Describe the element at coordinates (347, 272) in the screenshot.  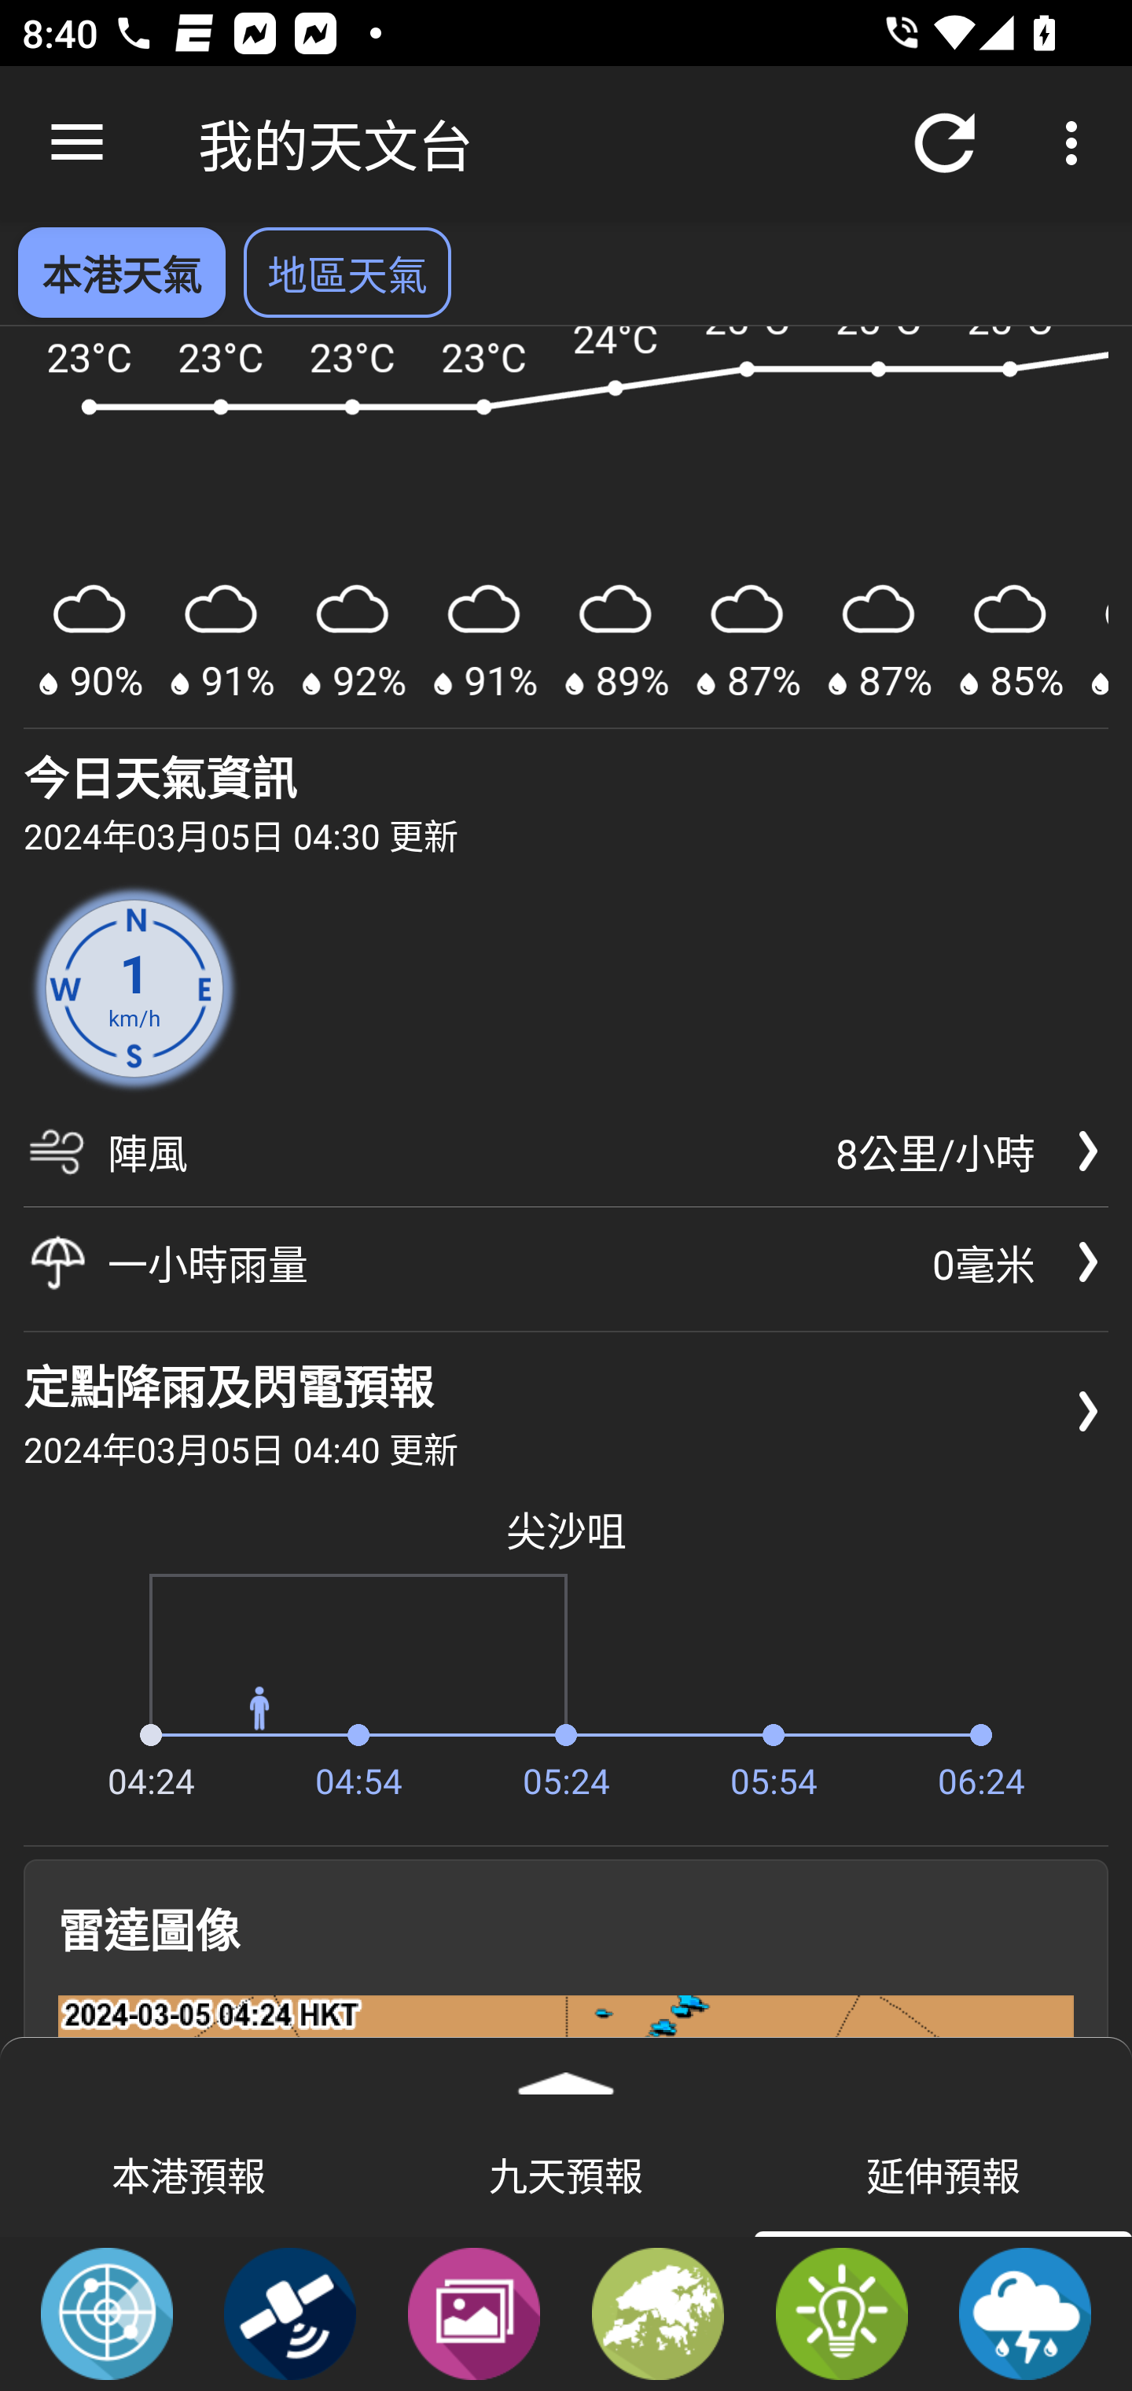
I see `地區天氣 選擇 地區天氣` at that location.